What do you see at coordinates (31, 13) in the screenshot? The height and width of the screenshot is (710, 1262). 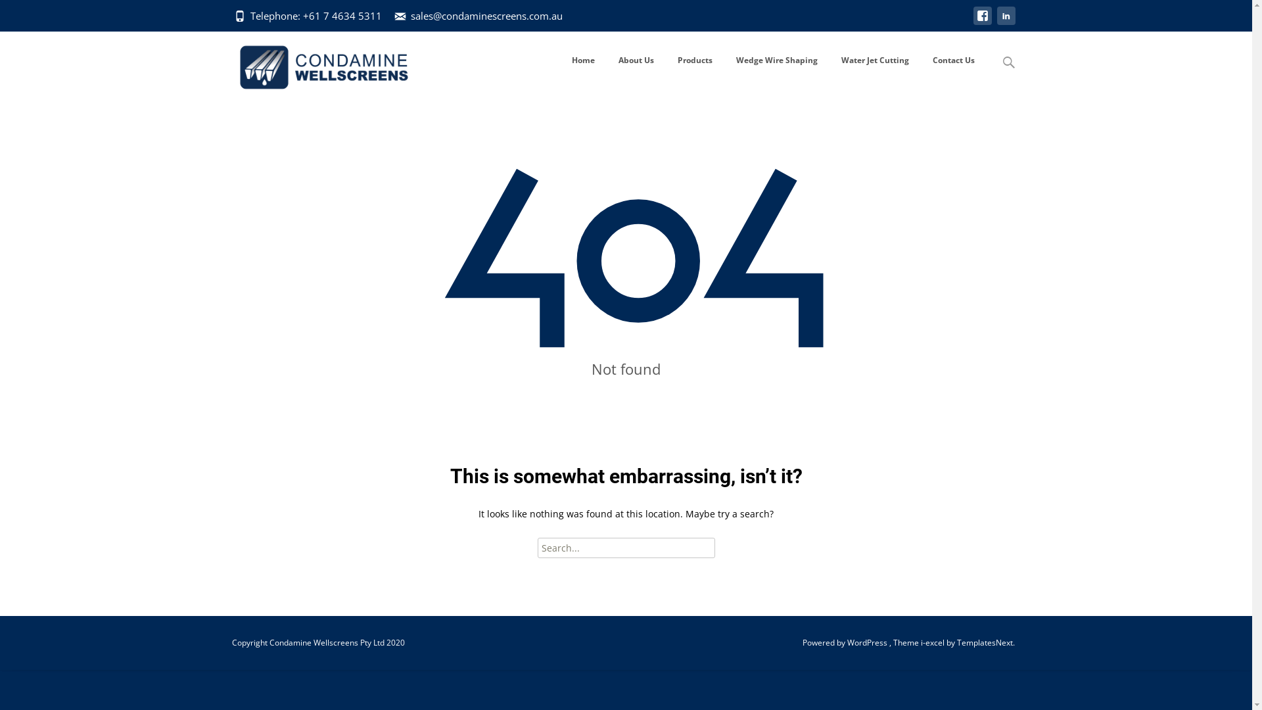 I see `Search` at bounding box center [31, 13].